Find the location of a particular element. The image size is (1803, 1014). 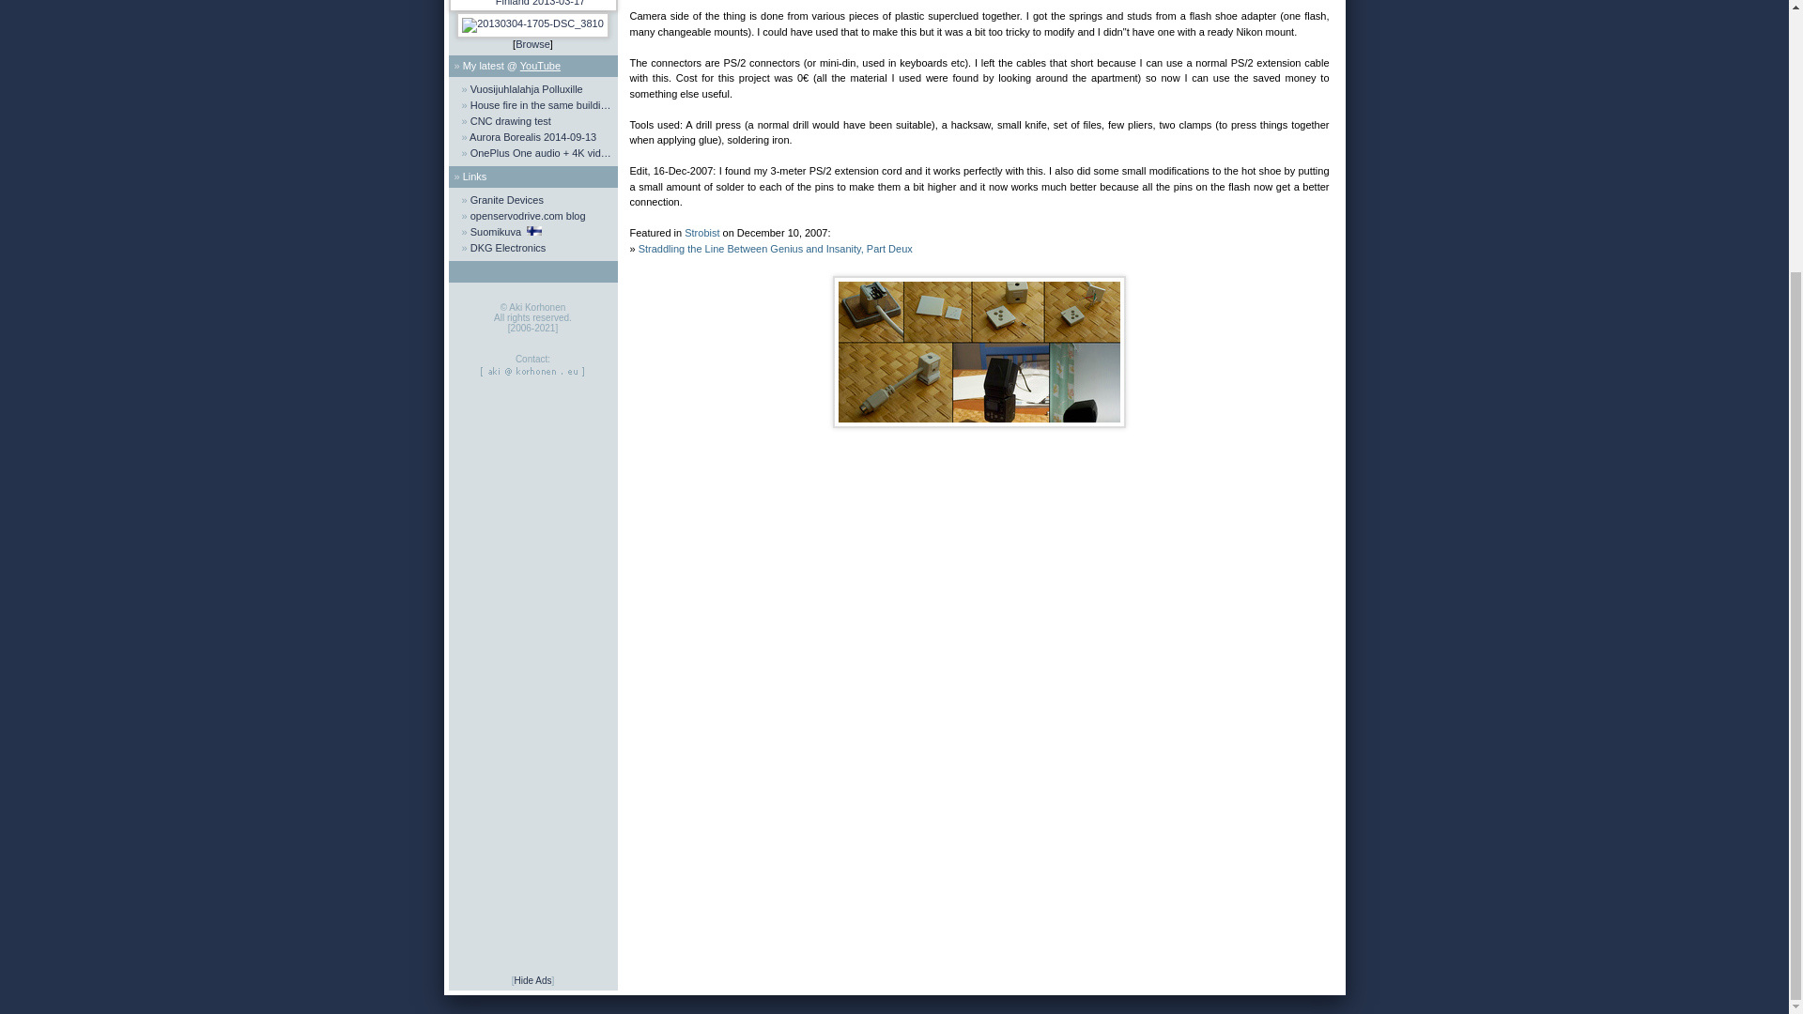

House fire in the same building is located at coordinates (533, 105).